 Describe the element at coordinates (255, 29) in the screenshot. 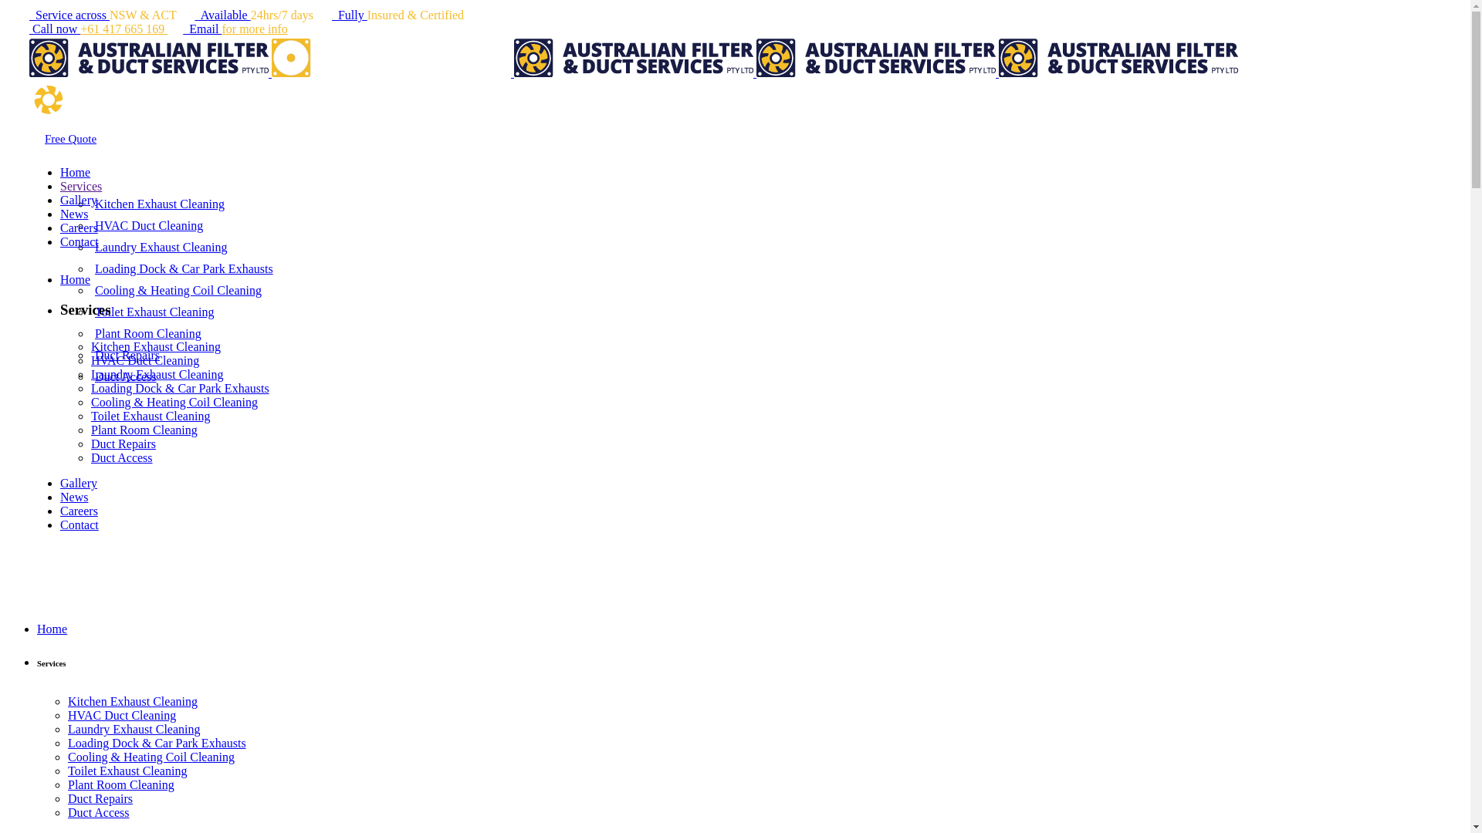

I see `for more info` at that location.